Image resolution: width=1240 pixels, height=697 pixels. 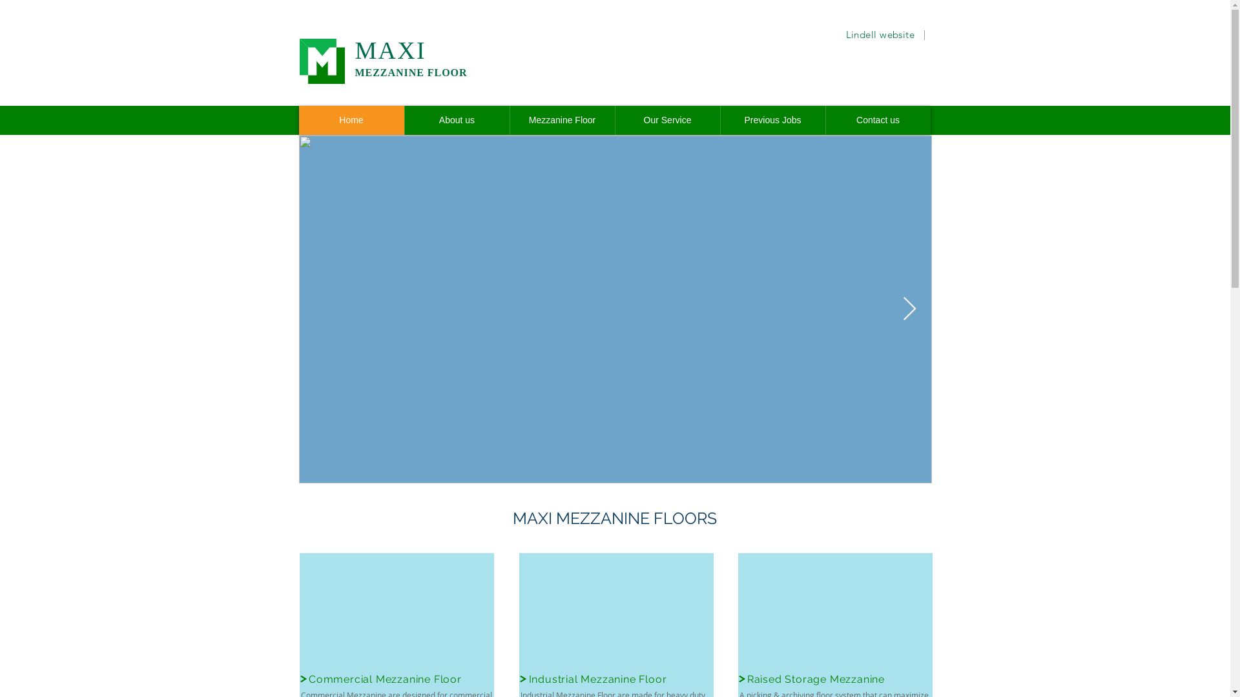 I want to click on Raised Storage Mezzanine, so click(x=816, y=679).